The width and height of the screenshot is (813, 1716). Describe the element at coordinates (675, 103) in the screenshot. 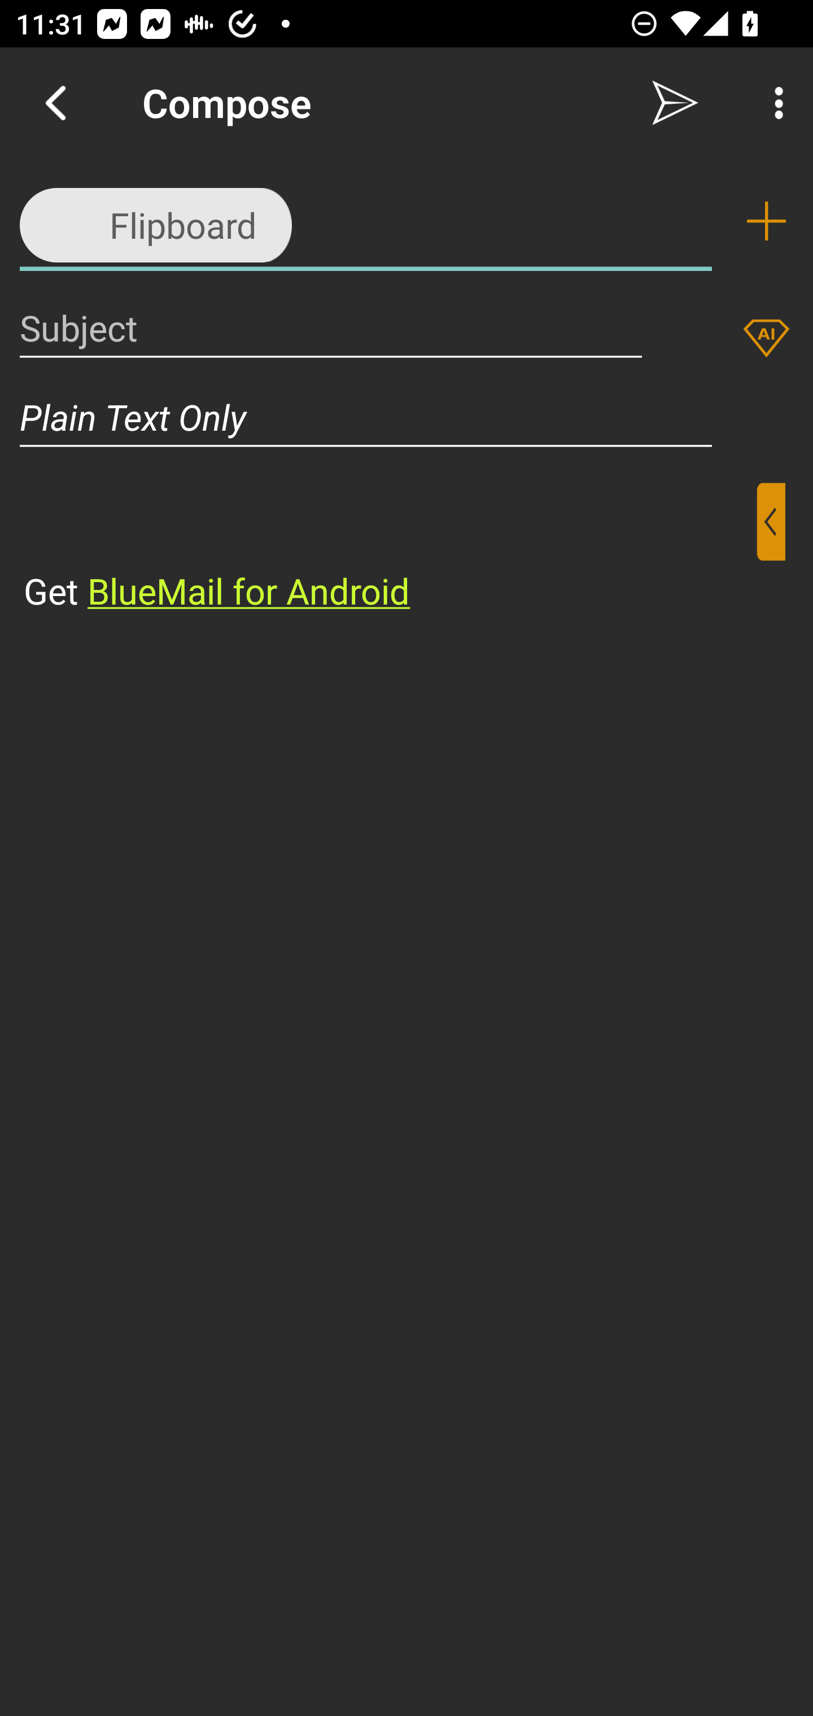

I see `Send` at that location.